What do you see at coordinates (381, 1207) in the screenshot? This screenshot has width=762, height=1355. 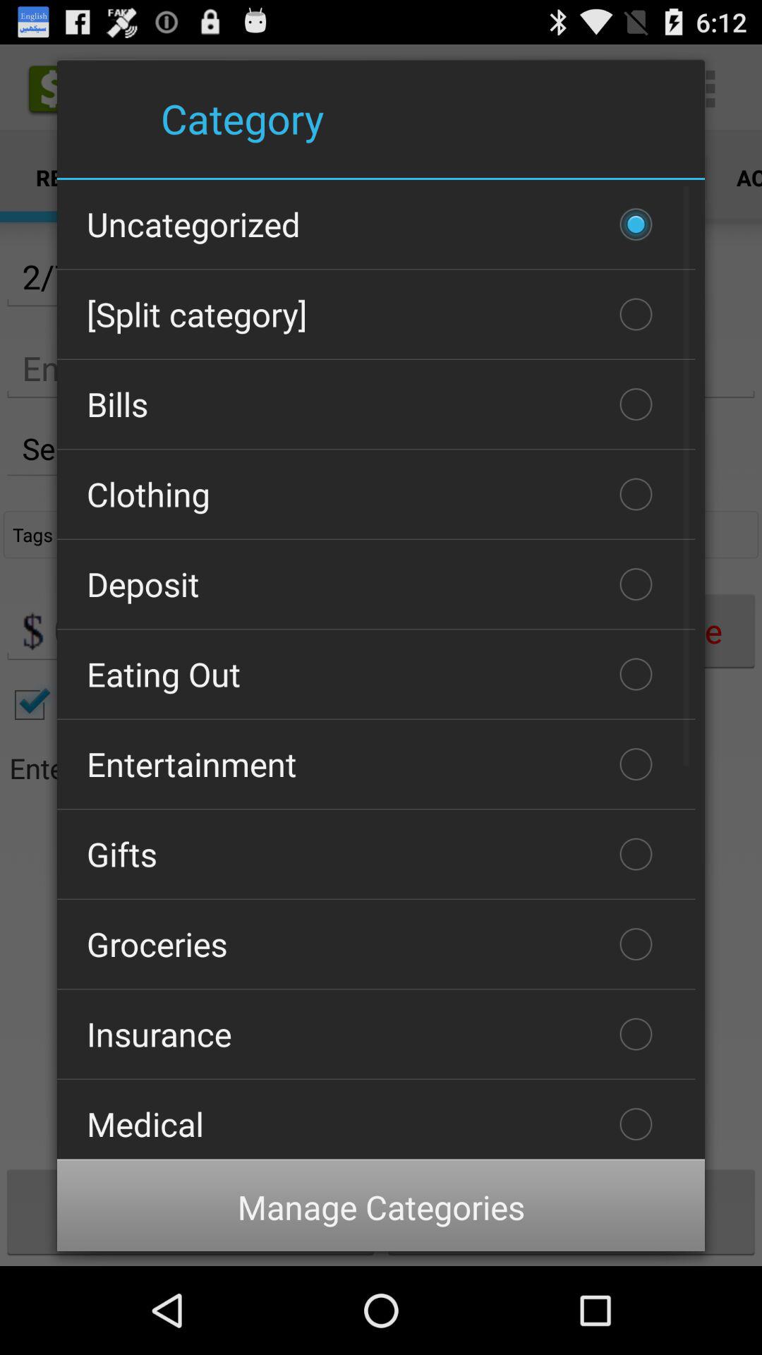 I see `flip until the manage categories button` at bounding box center [381, 1207].